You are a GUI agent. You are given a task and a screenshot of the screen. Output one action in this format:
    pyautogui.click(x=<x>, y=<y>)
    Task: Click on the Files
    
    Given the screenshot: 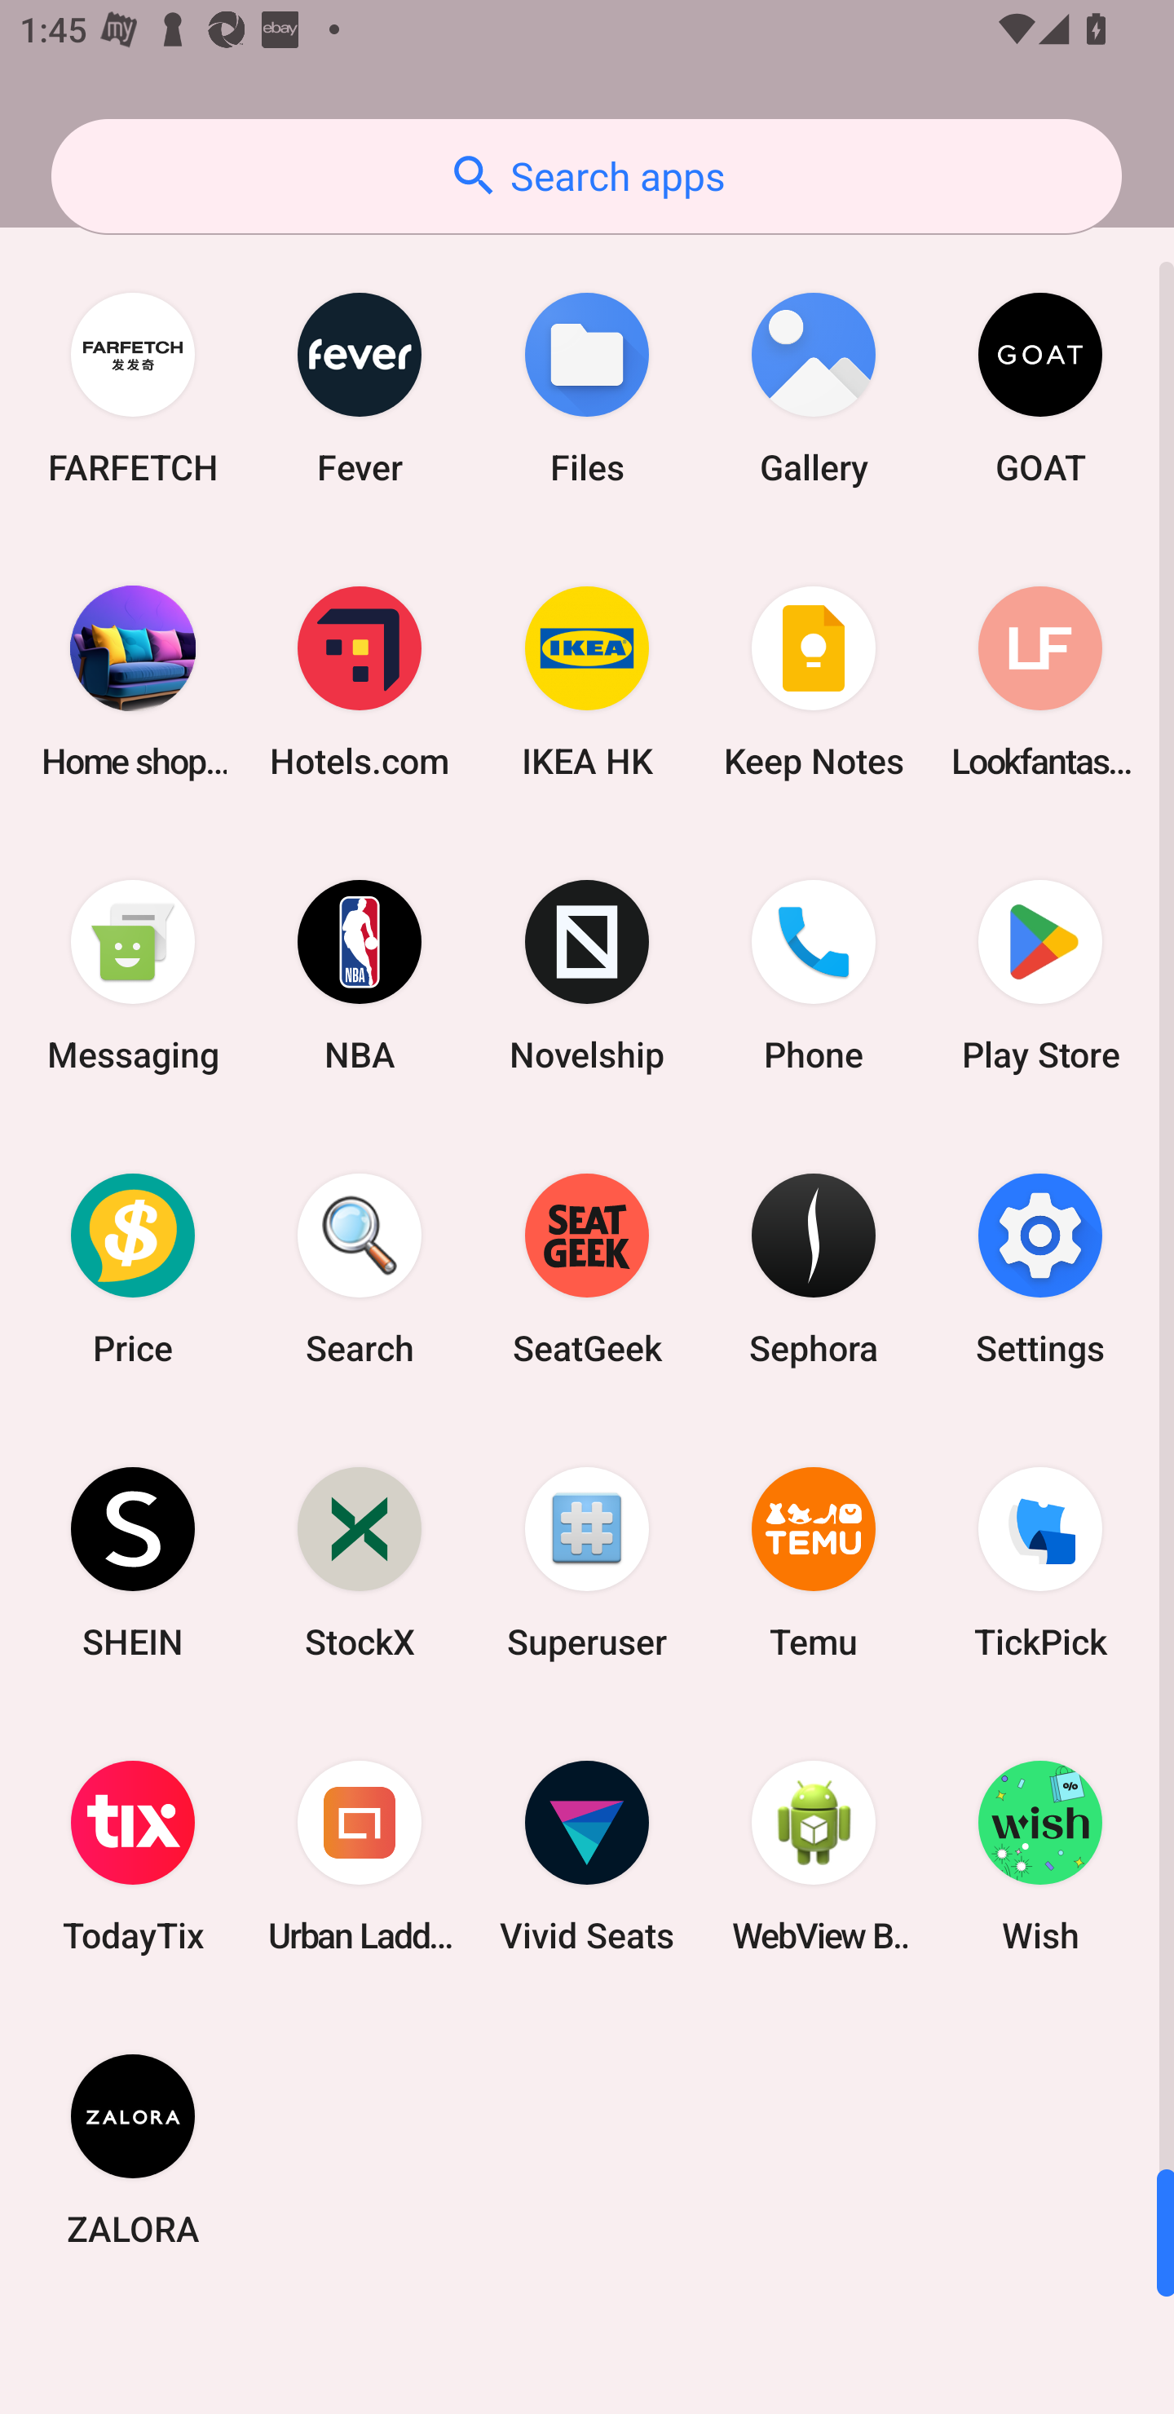 What is the action you would take?
    pyautogui.click(x=587, y=388)
    